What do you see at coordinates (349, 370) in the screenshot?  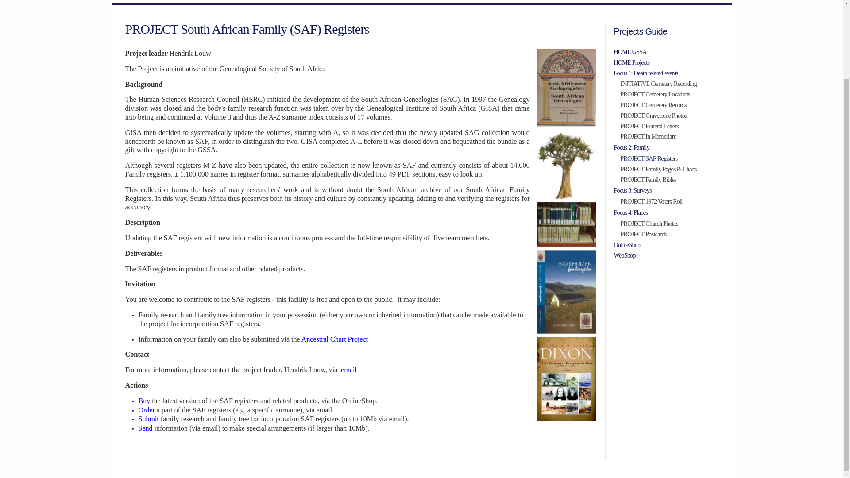 I see `Send an e-mail to Hendrik Louw` at bounding box center [349, 370].